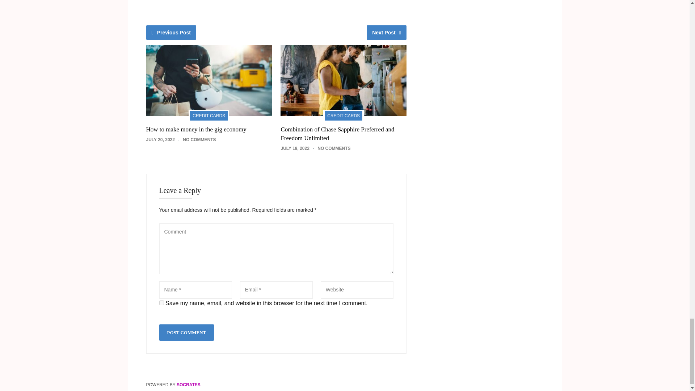  Describe the element at coordinates (199, 140) in the screenshot. I see `NO COMMENTS` at that location.